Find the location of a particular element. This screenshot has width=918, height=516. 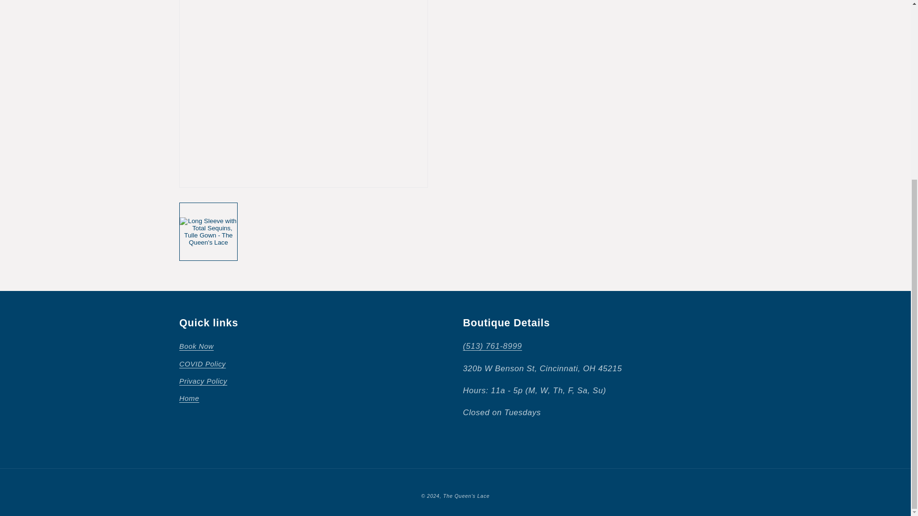

COVID Policy is located at coordinates (202, 364).